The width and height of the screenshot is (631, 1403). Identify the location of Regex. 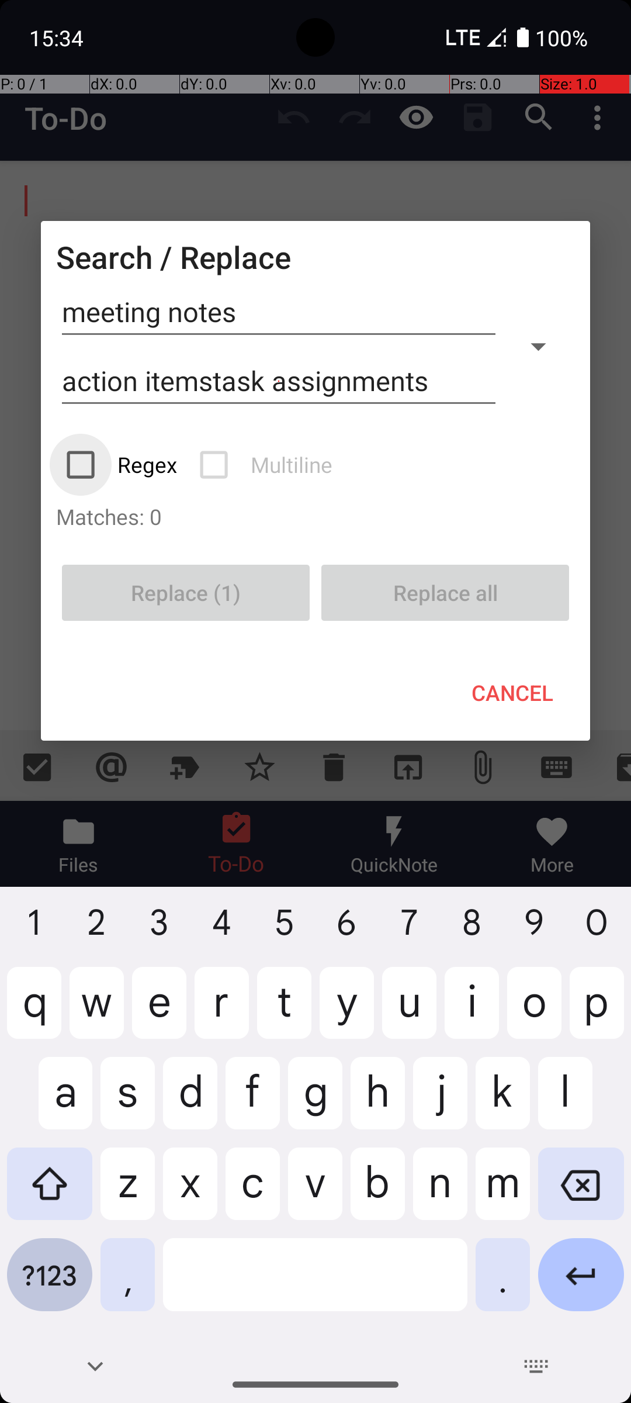
(123, 464).